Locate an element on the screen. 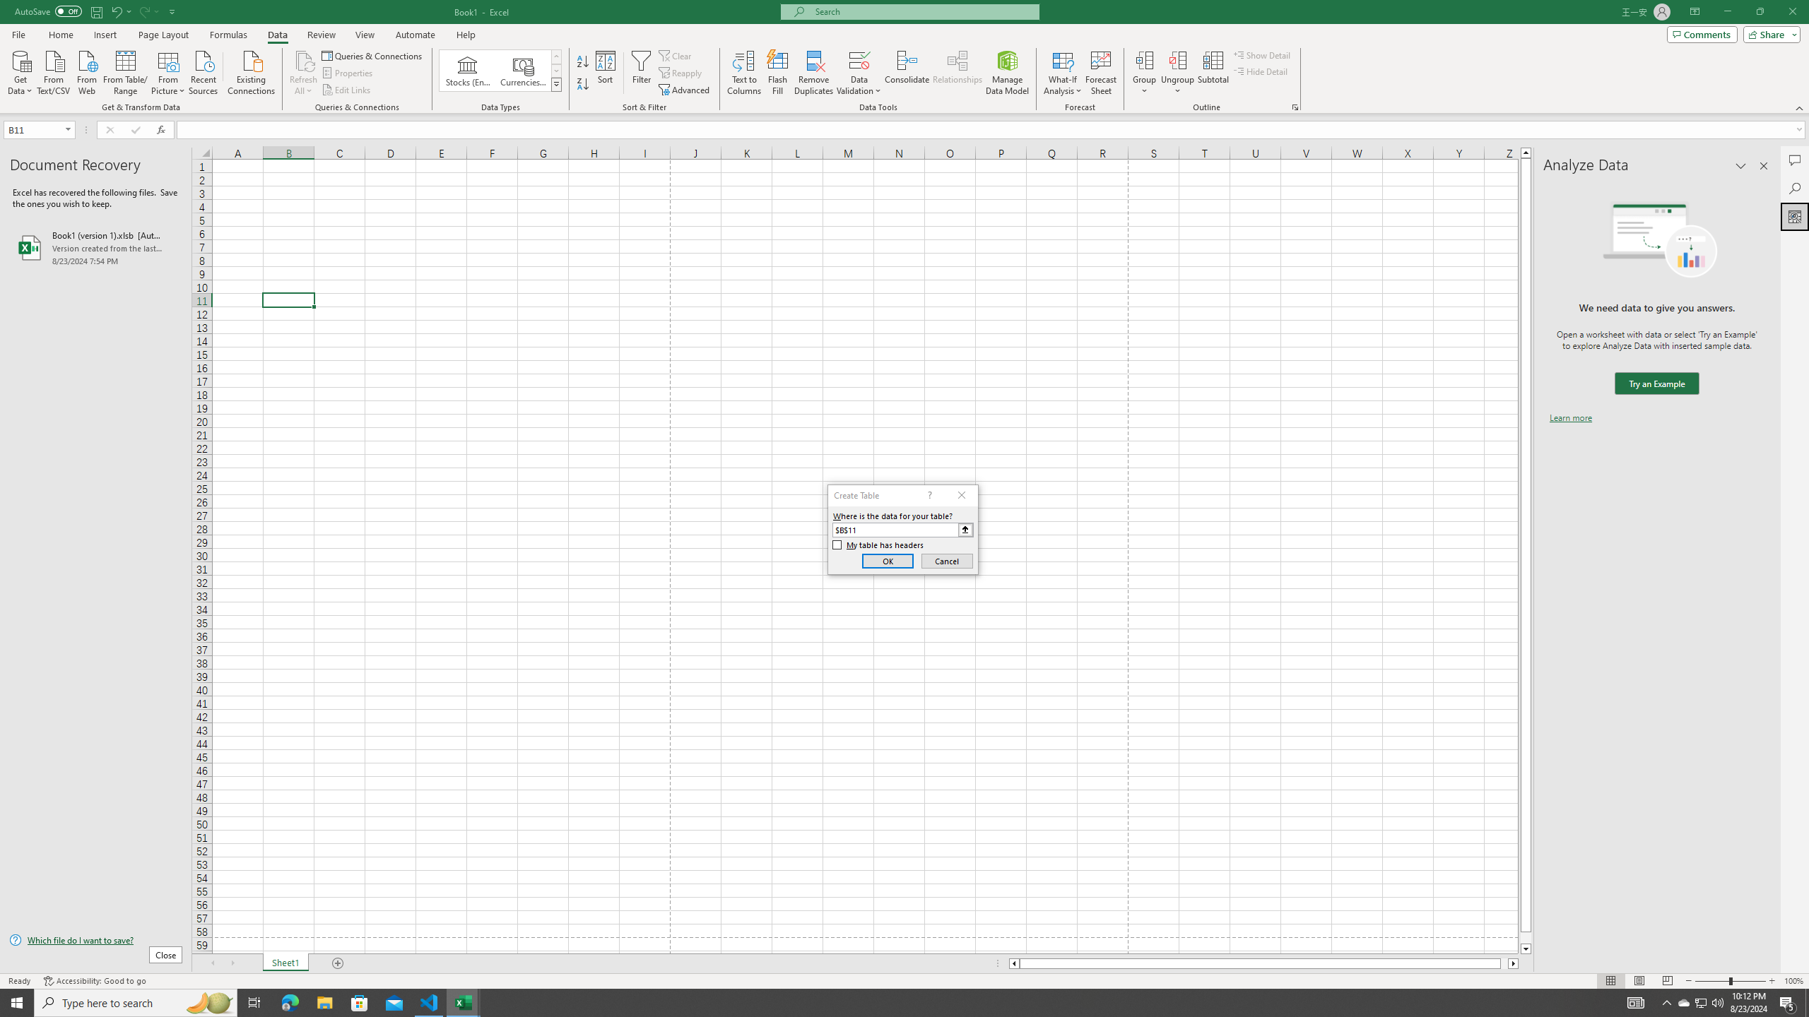 This screenshot has height=1017, width=1809. Comments is located at coordinates (1702, 34).